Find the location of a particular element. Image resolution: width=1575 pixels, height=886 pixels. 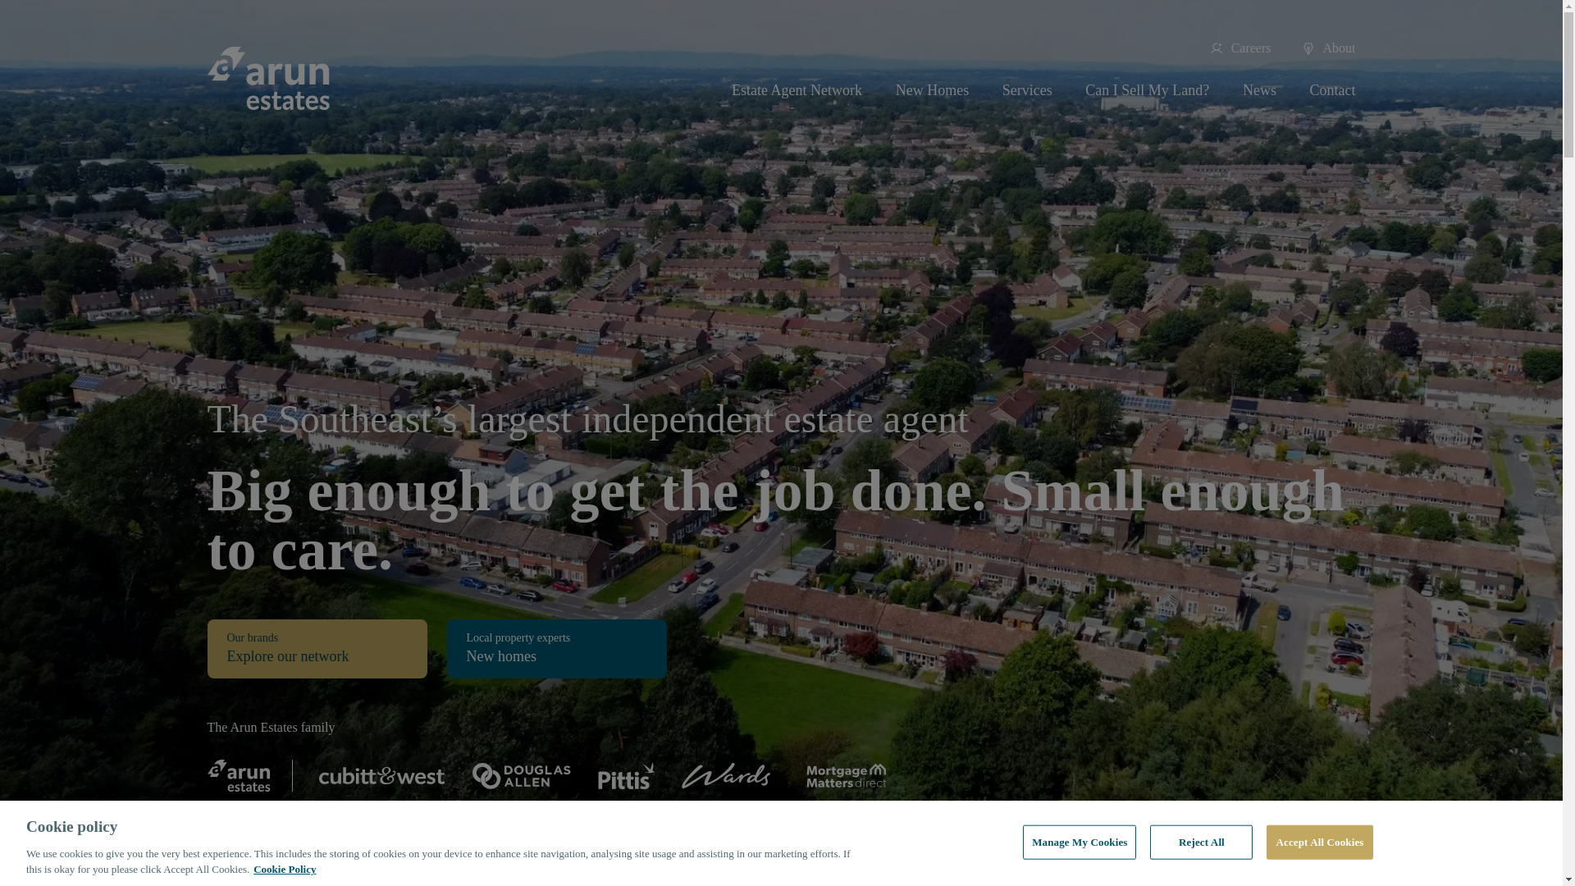

News is located at coordinates (1258, 90).